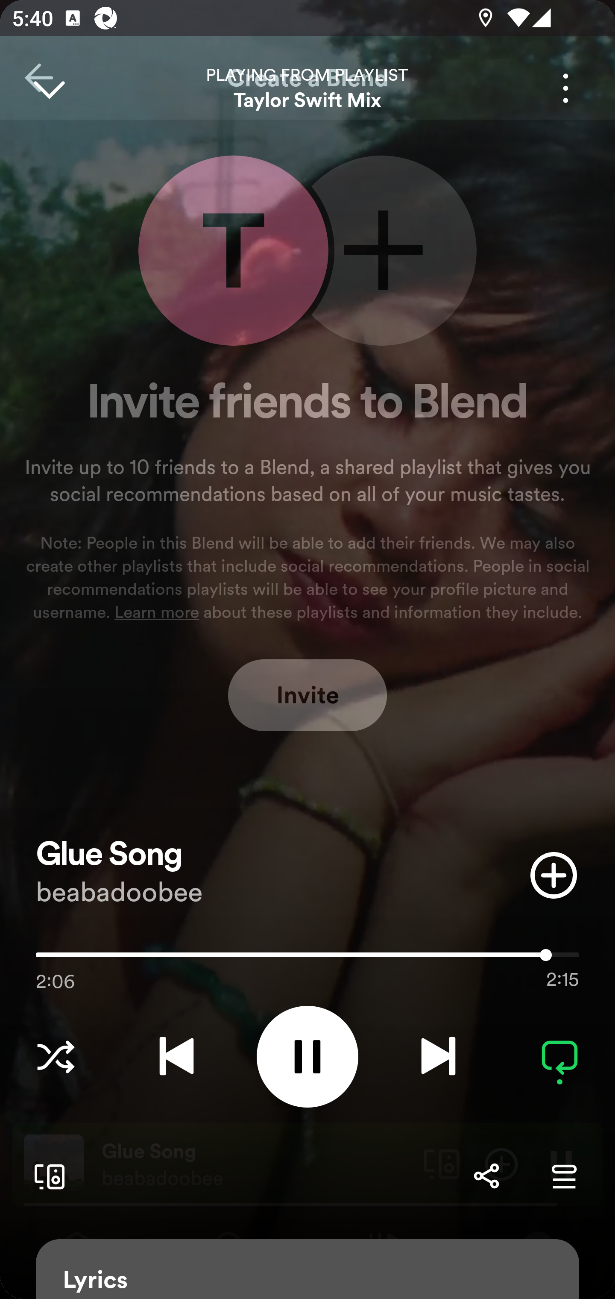  I want to click on PLAYING FROM PLAYLIST Taylor Swift Mix, so click(307, 88).